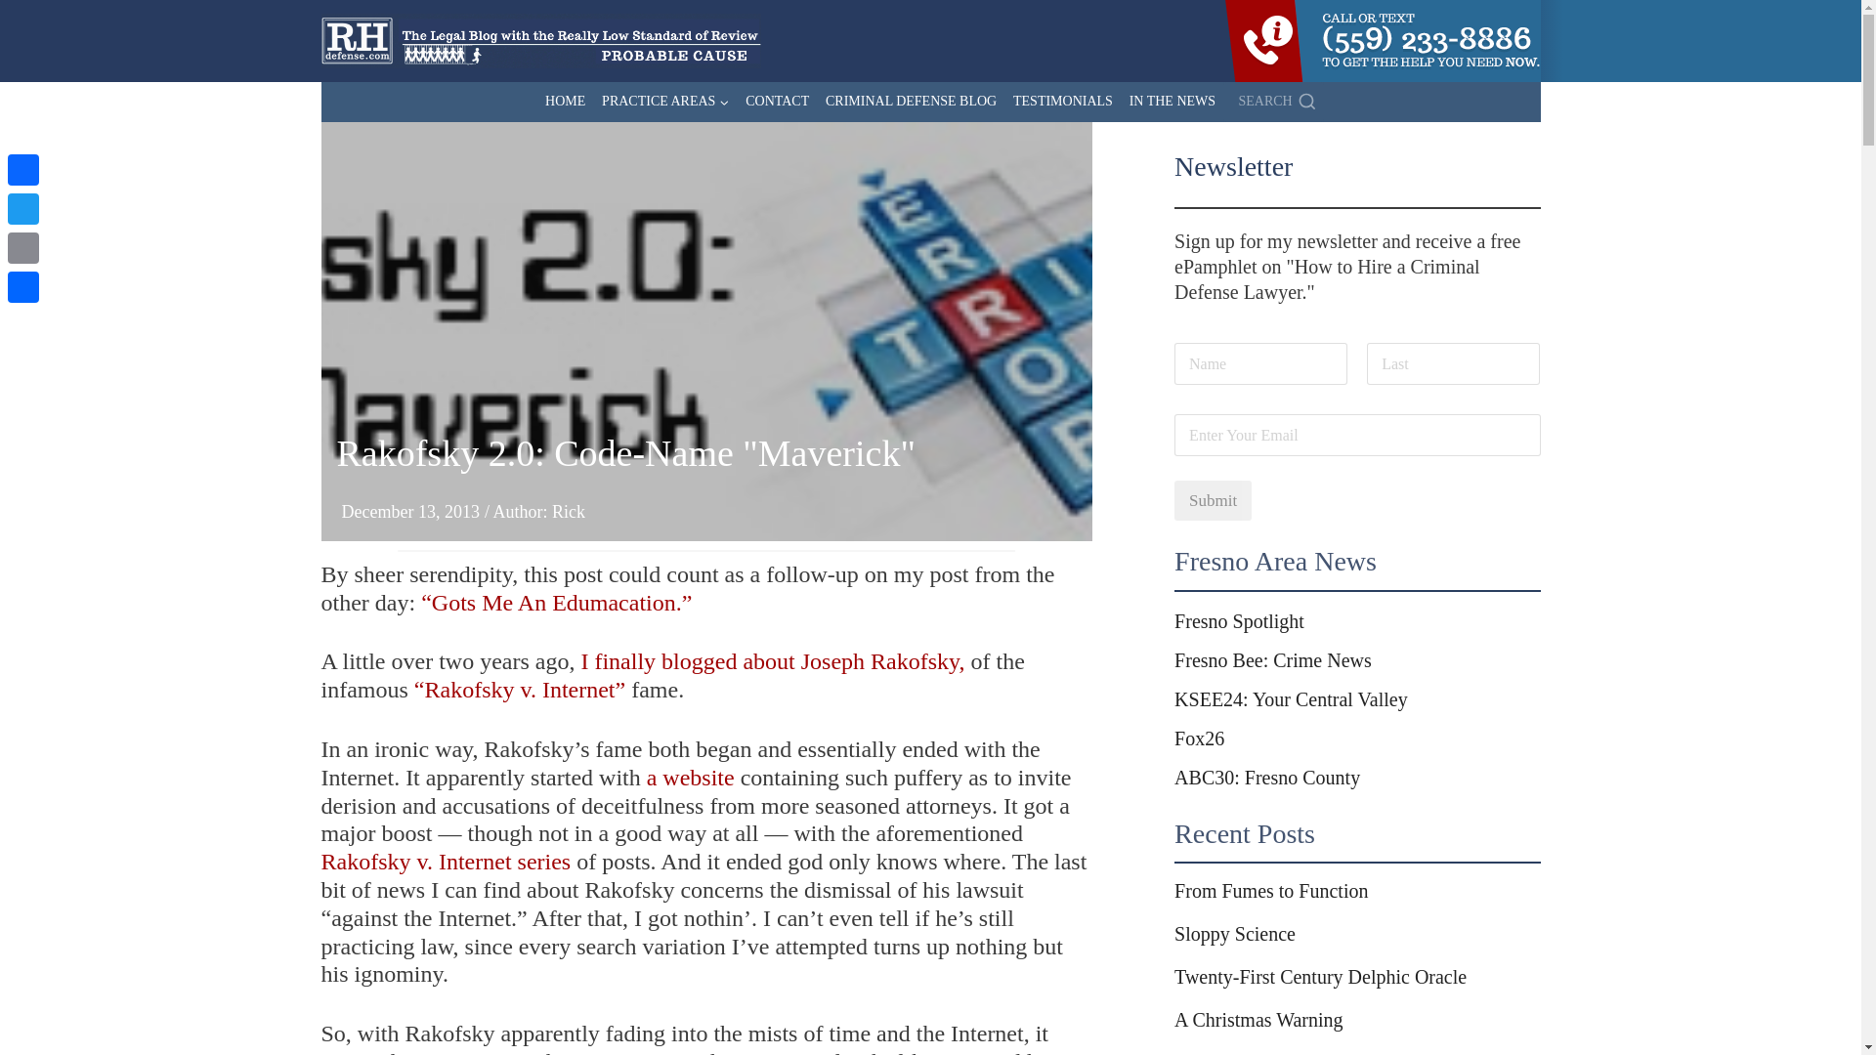  I want to click on I finally blogged about Joseph Rakofsky,, so click(772, 661).